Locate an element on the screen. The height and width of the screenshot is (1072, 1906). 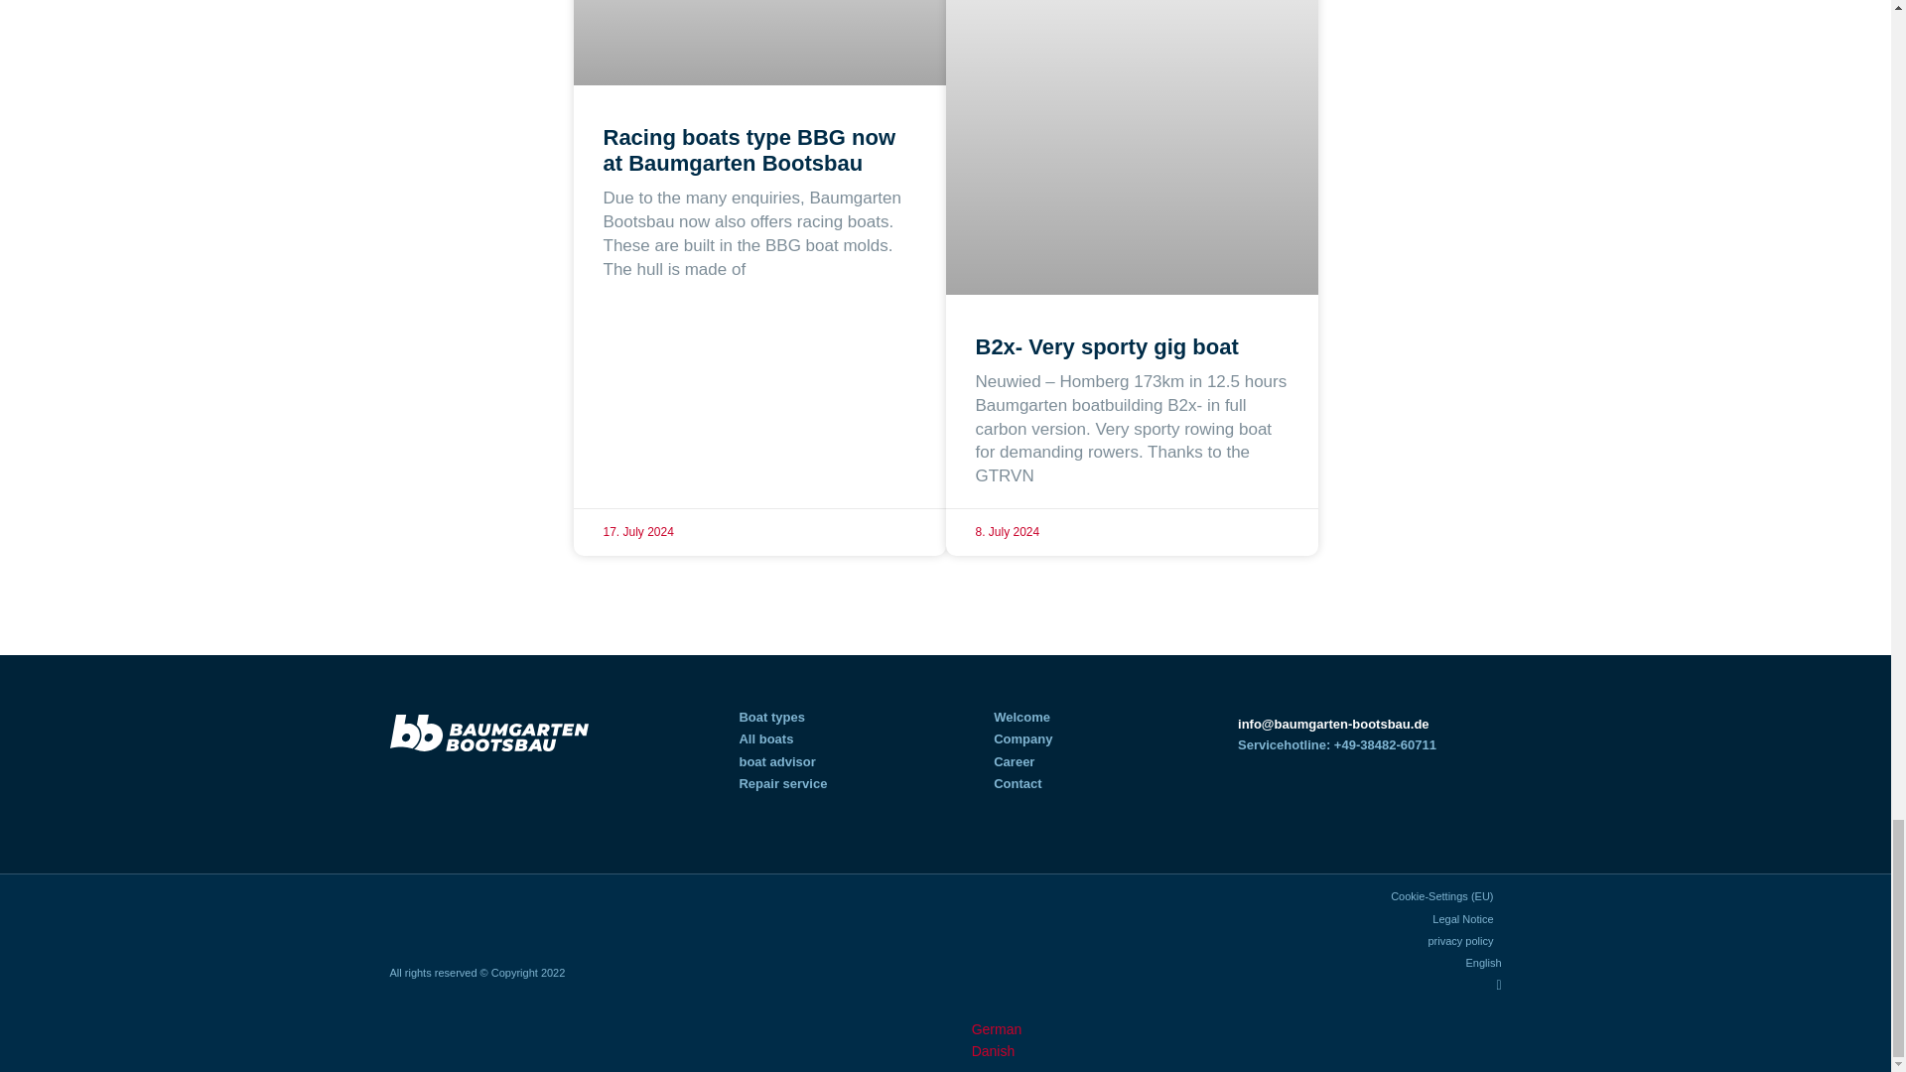
English is located at coordinates (1227, 984).